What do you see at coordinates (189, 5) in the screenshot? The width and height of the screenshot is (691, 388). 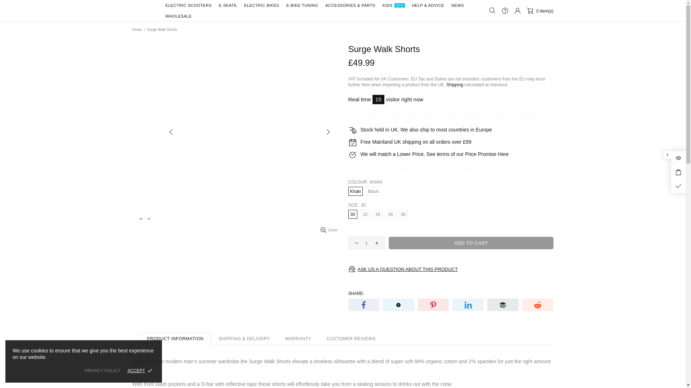 I see `ELECTRIC SCOOTERS` at bounding box center [189, 5].